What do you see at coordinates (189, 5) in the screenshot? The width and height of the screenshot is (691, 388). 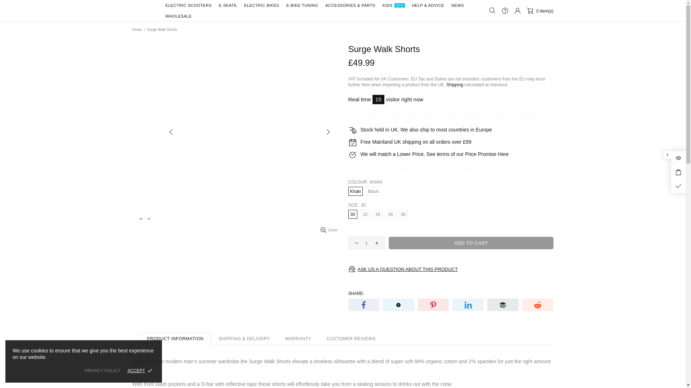 I see `ELECTRIC SCOOTERS` at bounding box center [189, 5].